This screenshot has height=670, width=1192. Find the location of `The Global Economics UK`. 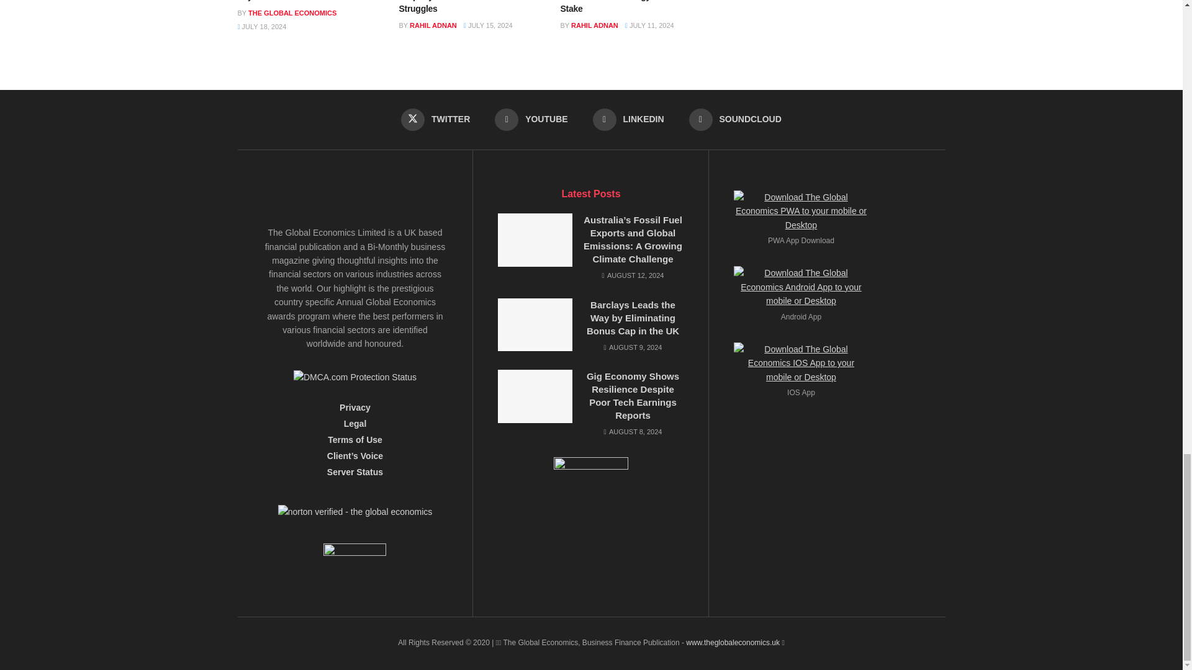

The Global Economics UK is located at coordinates (733, 643).